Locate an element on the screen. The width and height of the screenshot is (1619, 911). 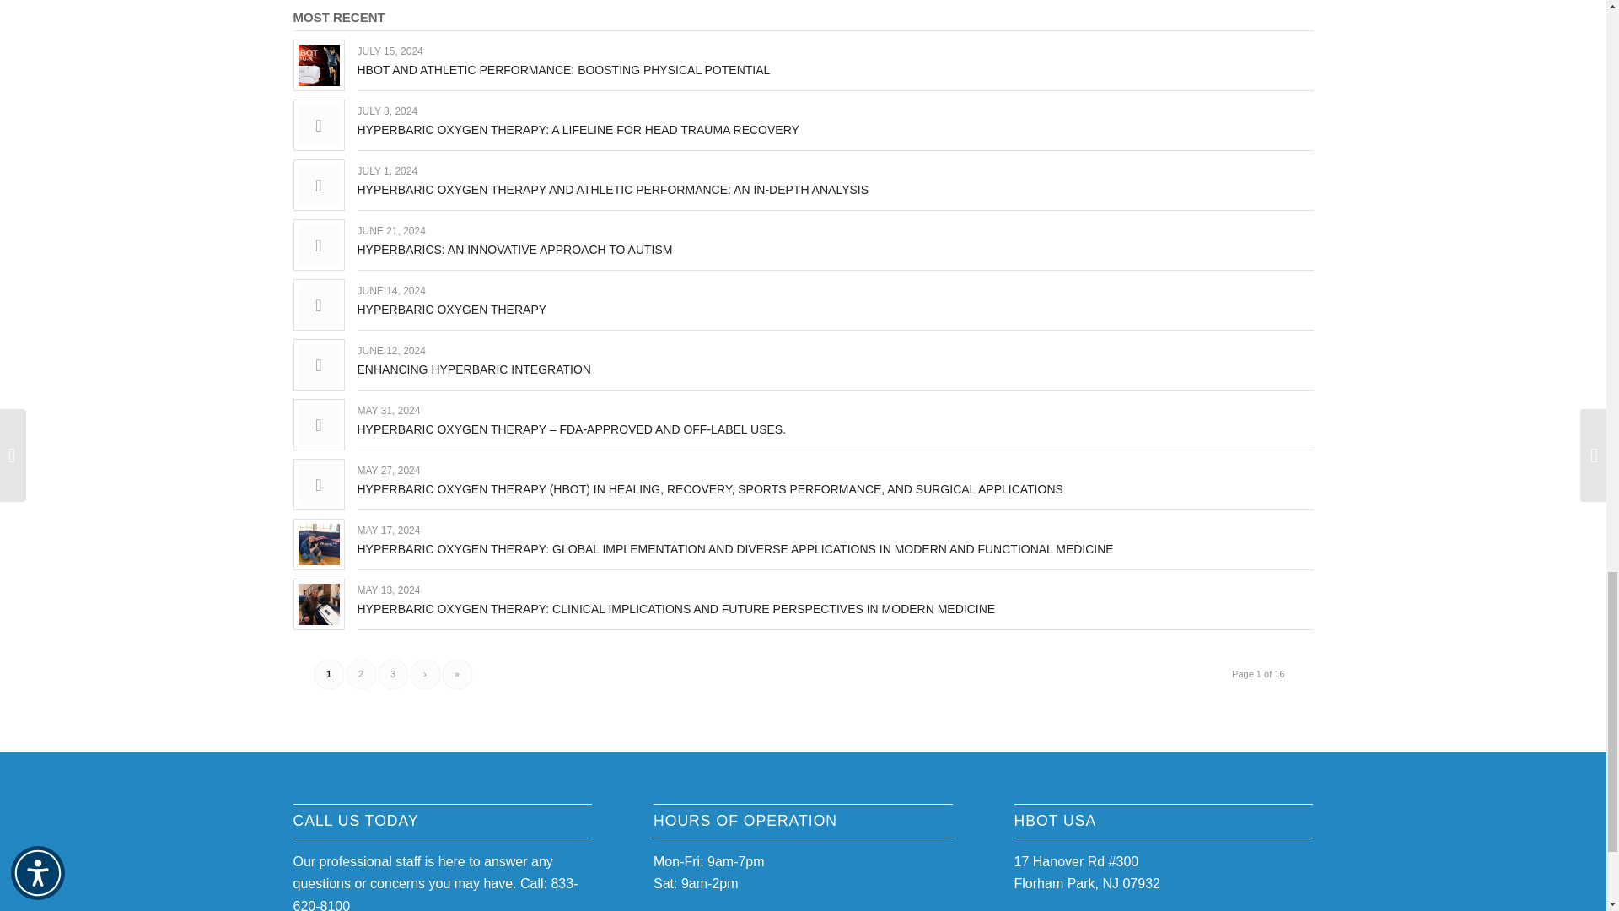
ENHANCING HYPERBARIC INTEGRATION is located at coordinates (474, 369).